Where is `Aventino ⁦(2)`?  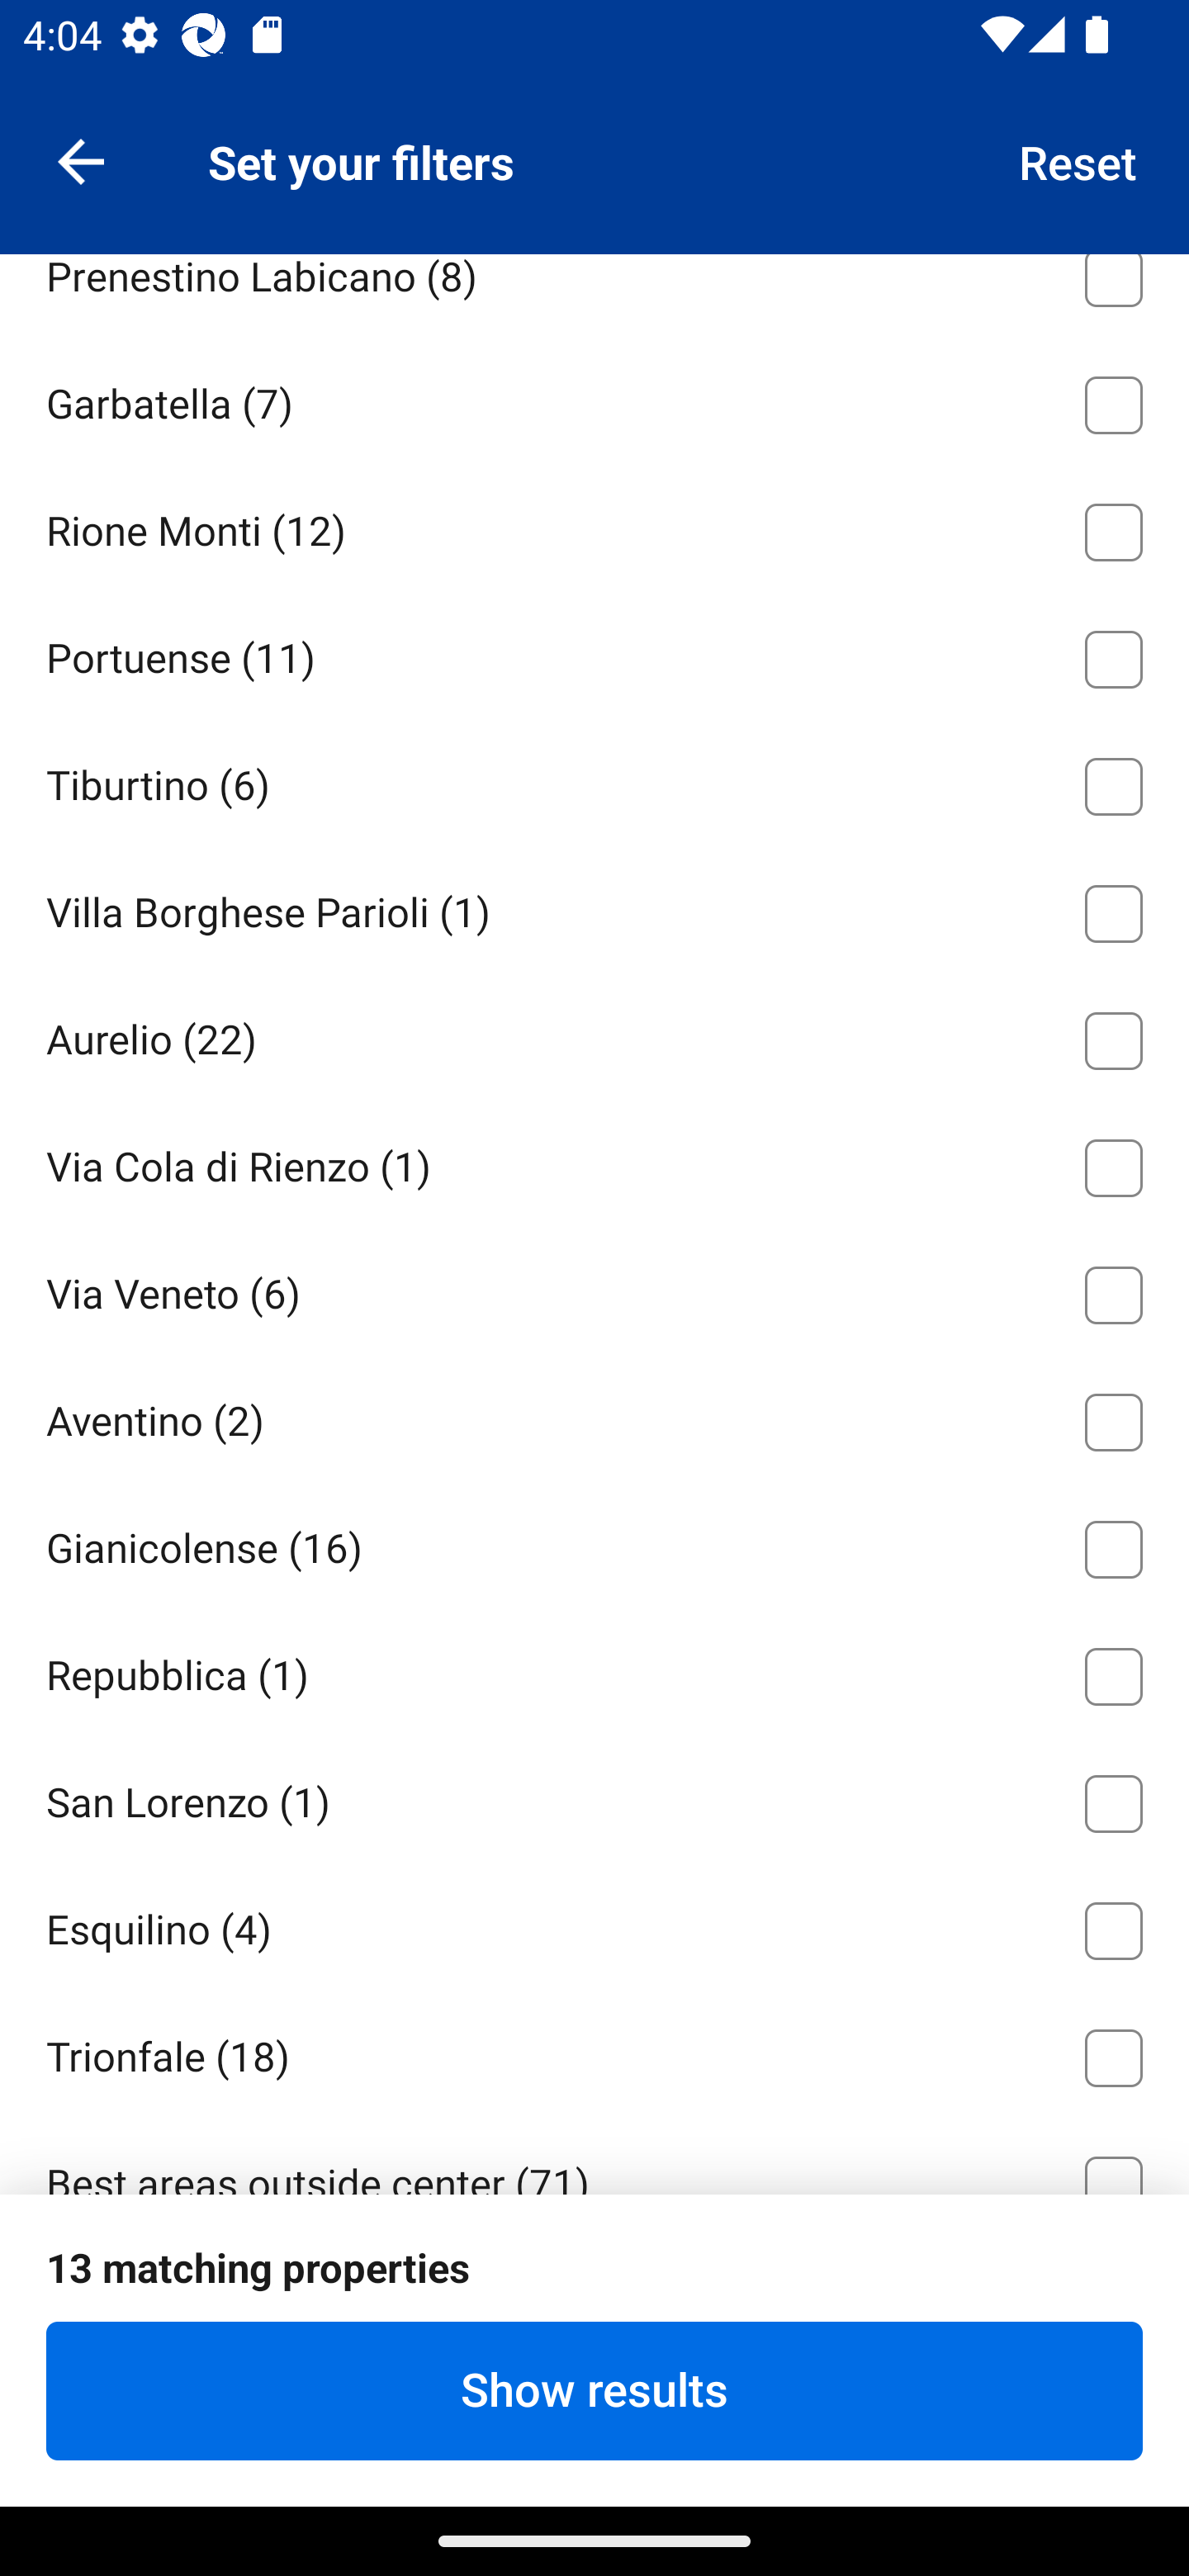
Aventino ⁦(2) is located at coordinates (594, 1417).